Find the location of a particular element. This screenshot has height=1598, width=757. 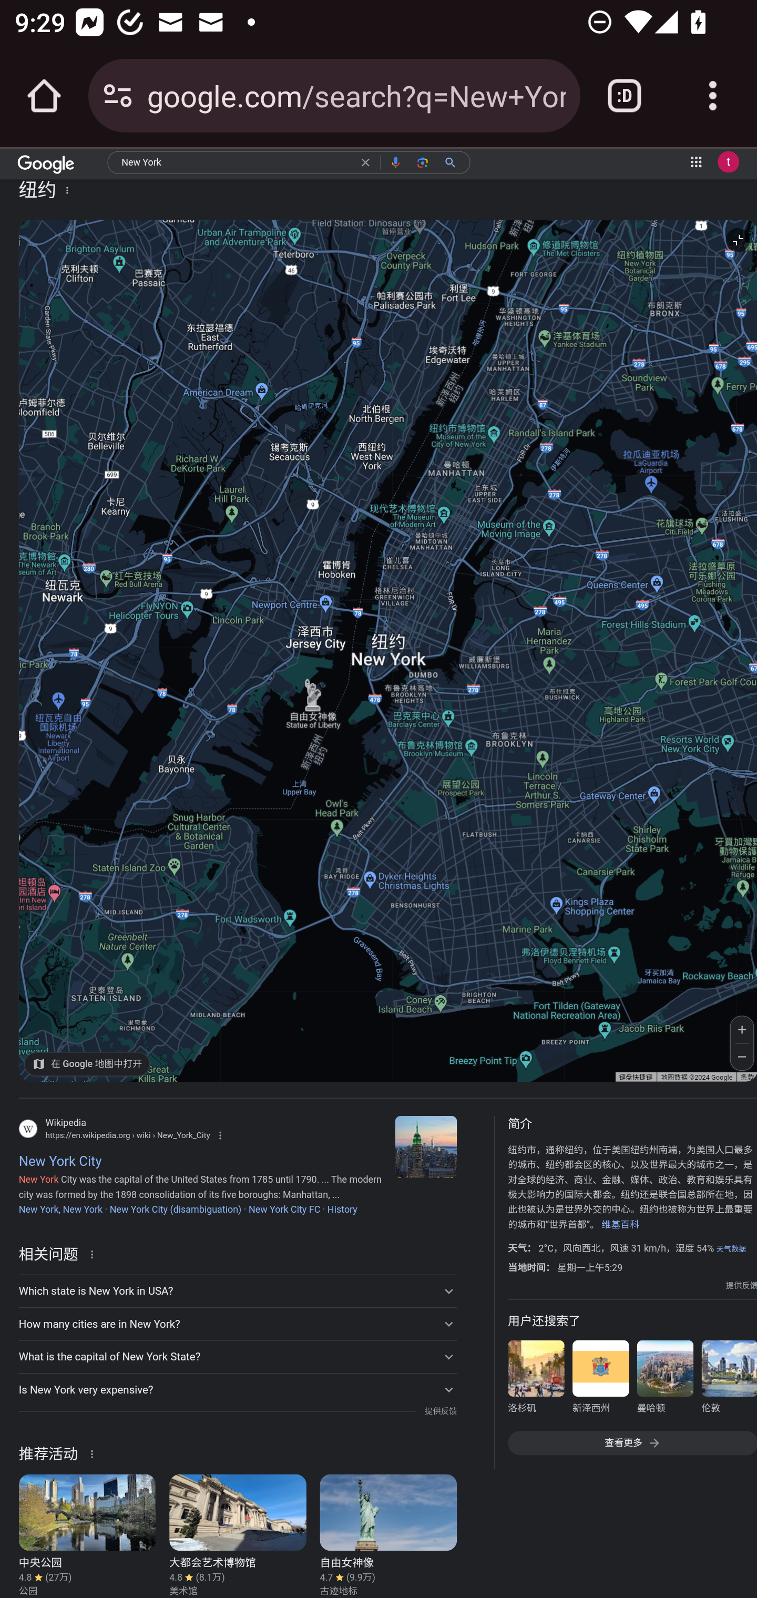

Connection is secure is located at coordinates (118, 96).